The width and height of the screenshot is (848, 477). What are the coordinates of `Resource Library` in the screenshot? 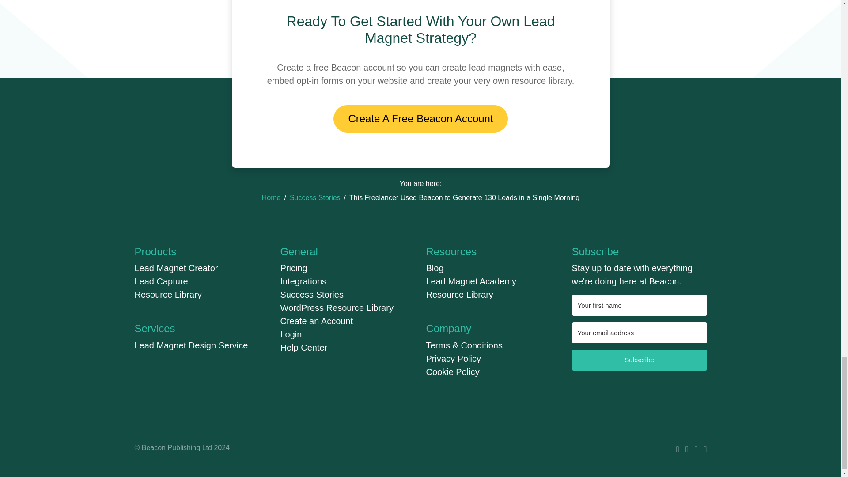 It's located at (459, 294).